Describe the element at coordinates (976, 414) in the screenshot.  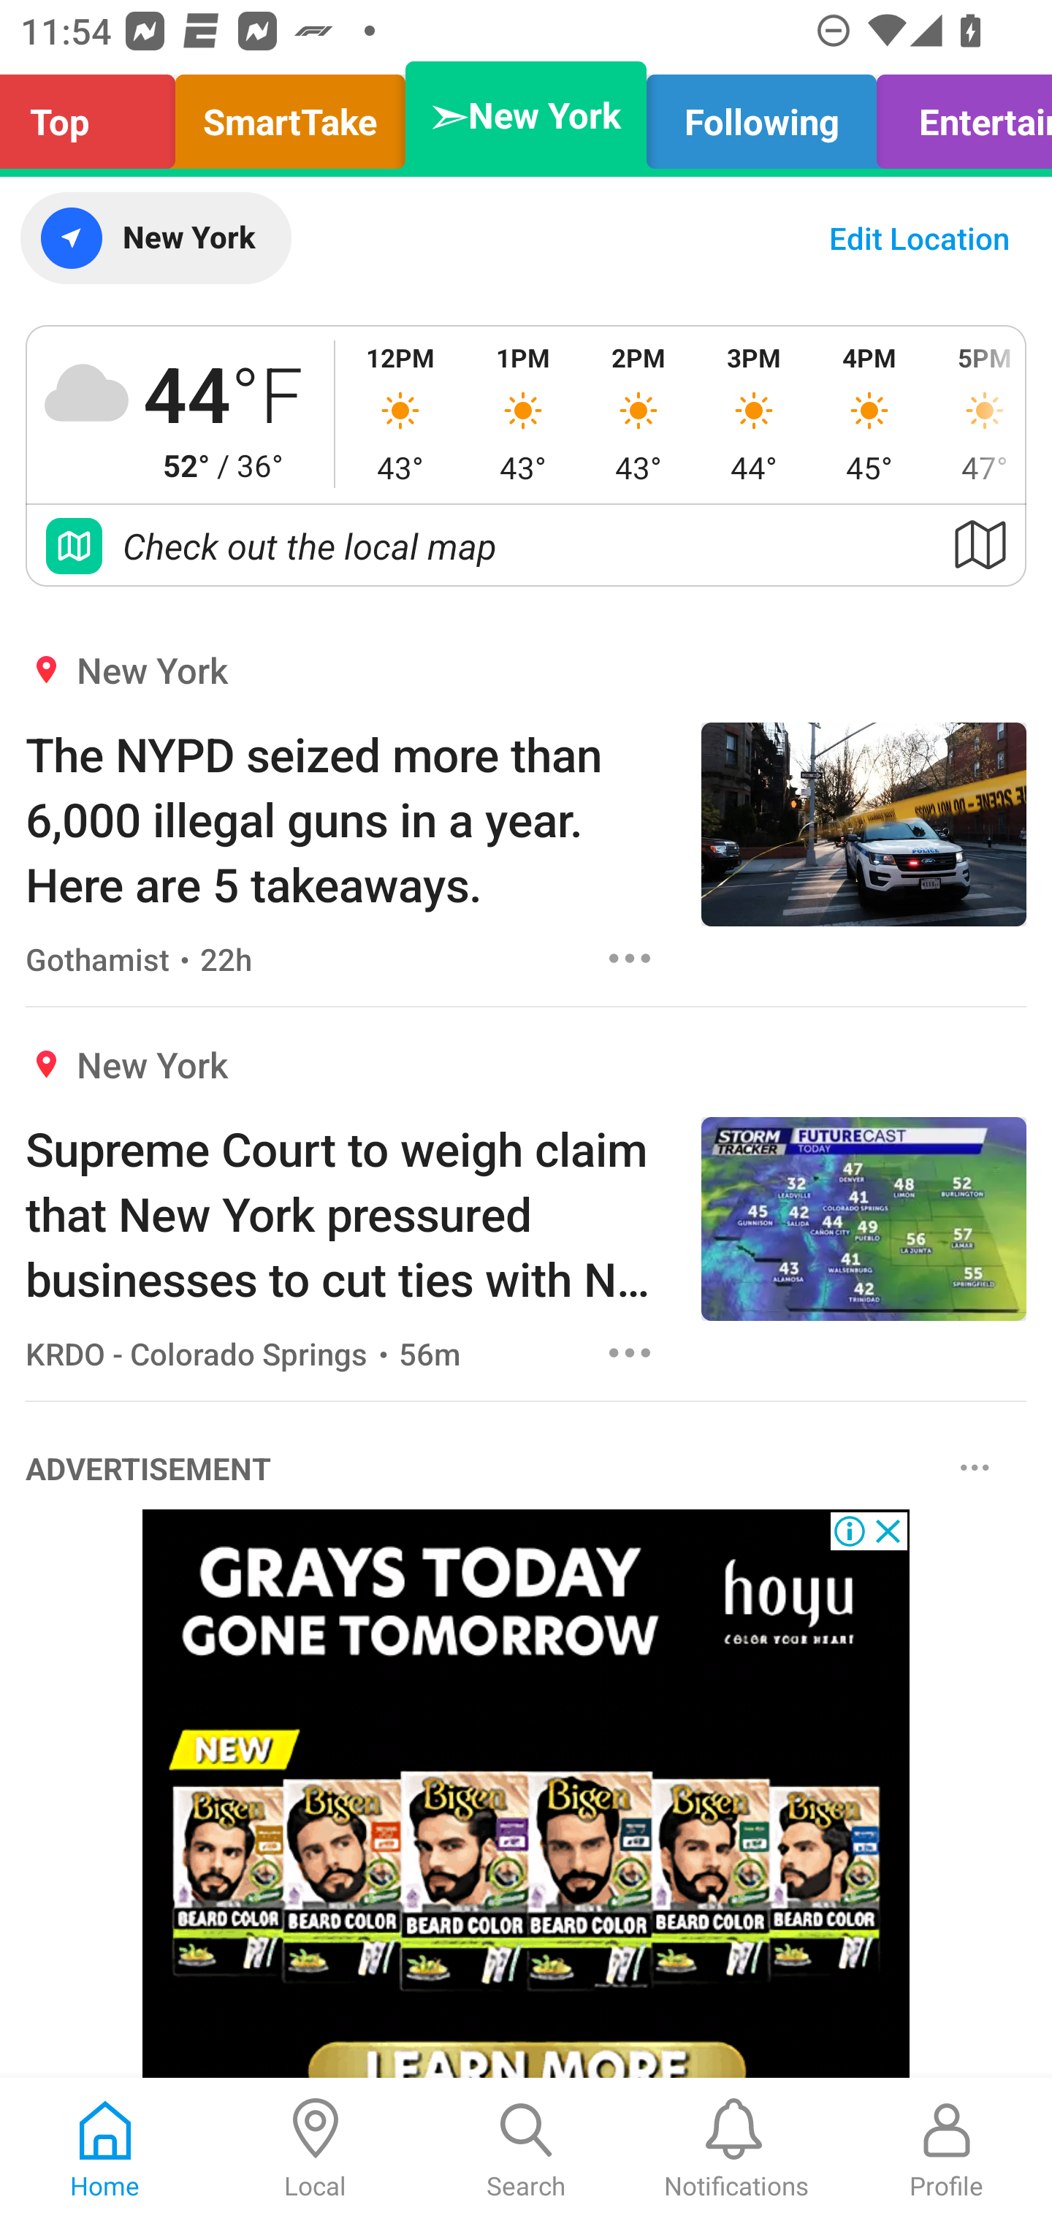
I see `5PM 47°` at that location.